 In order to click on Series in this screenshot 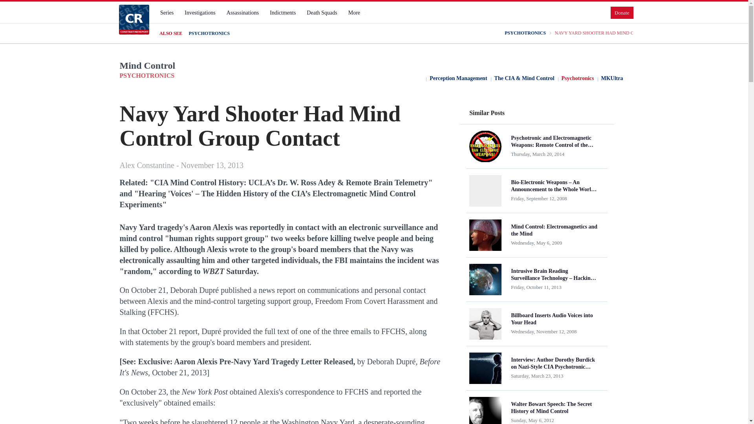, I will do `click(167, 13)`.